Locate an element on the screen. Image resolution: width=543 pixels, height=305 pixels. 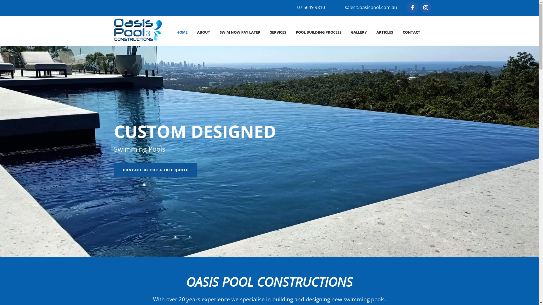
SWIM NOW PAY LATER is located at coordinates (240, 32).